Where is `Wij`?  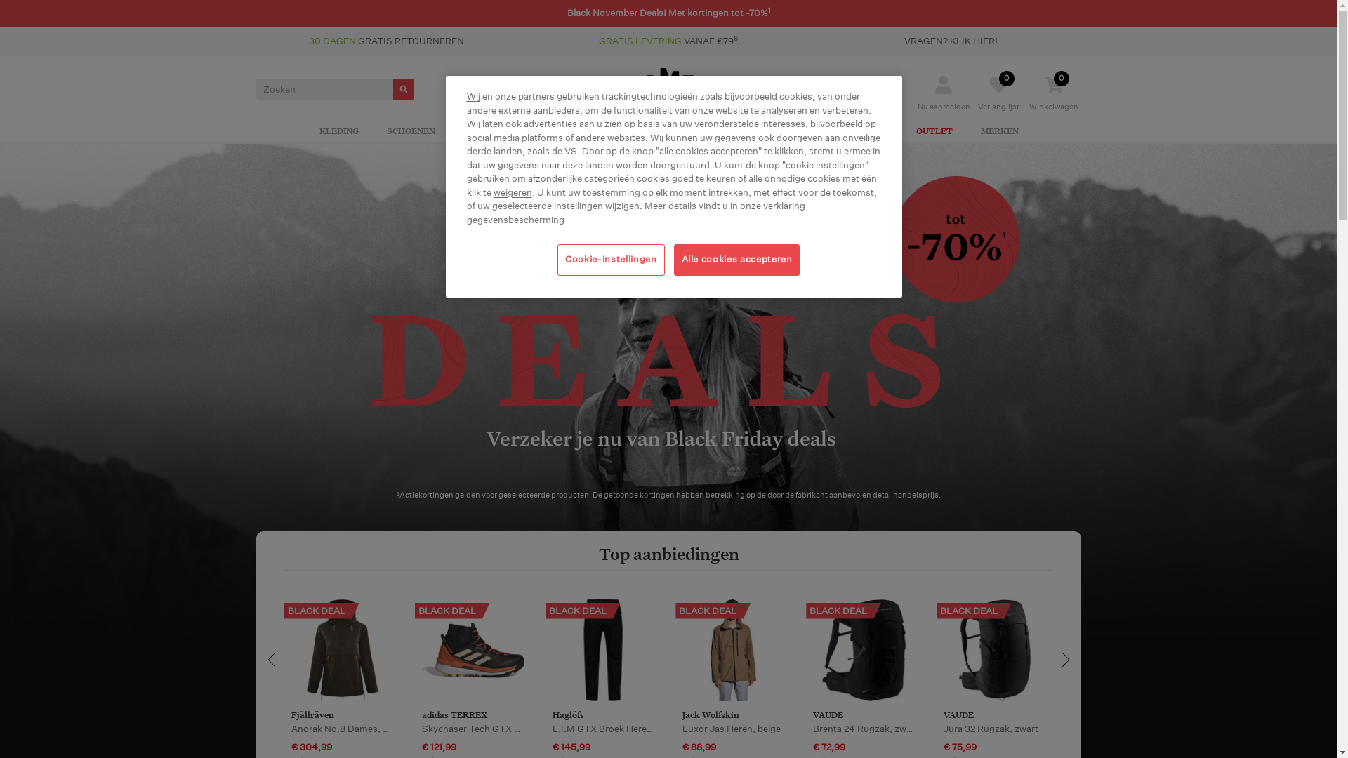 Wij is located at coordinates (473, 97).